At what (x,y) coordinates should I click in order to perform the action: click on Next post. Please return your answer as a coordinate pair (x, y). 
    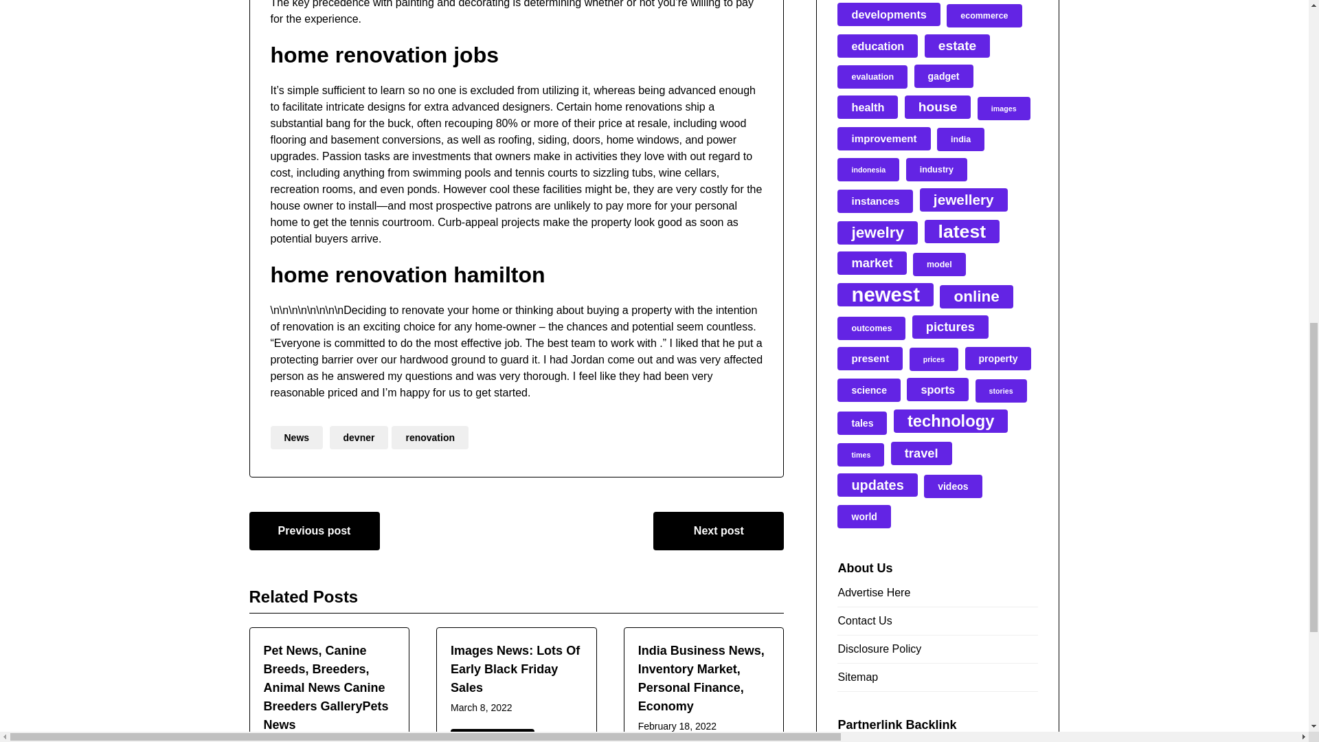
    Looking at the image, I should click on (718, 531).